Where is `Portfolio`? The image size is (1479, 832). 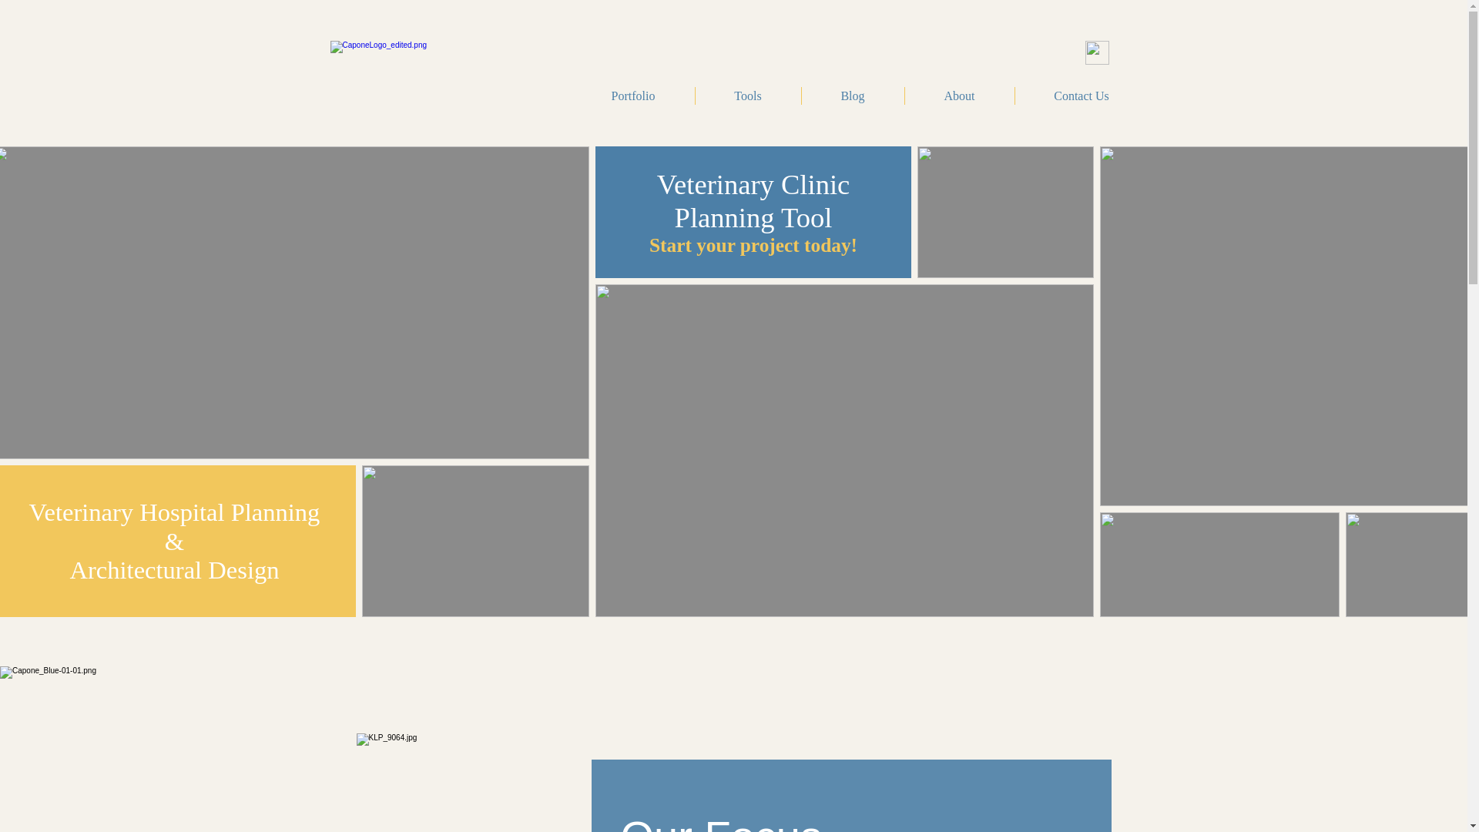 Portfolio is located at coordinates (632, 96).